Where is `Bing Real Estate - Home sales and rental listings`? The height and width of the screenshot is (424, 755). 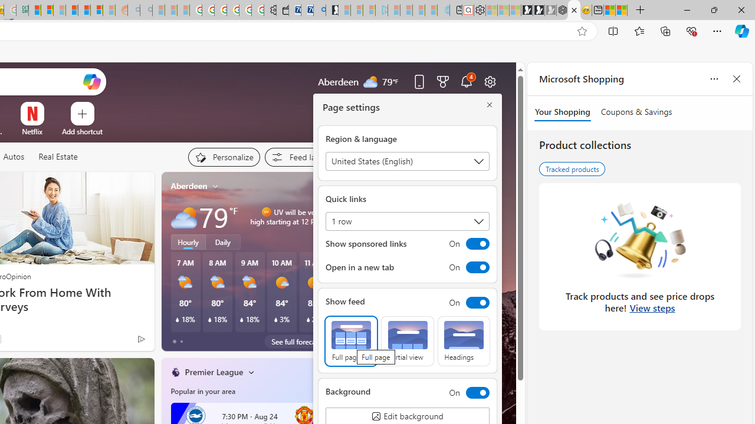
Bing Real Estate - Home sales and rental listings is located at coordinates (320, 11).